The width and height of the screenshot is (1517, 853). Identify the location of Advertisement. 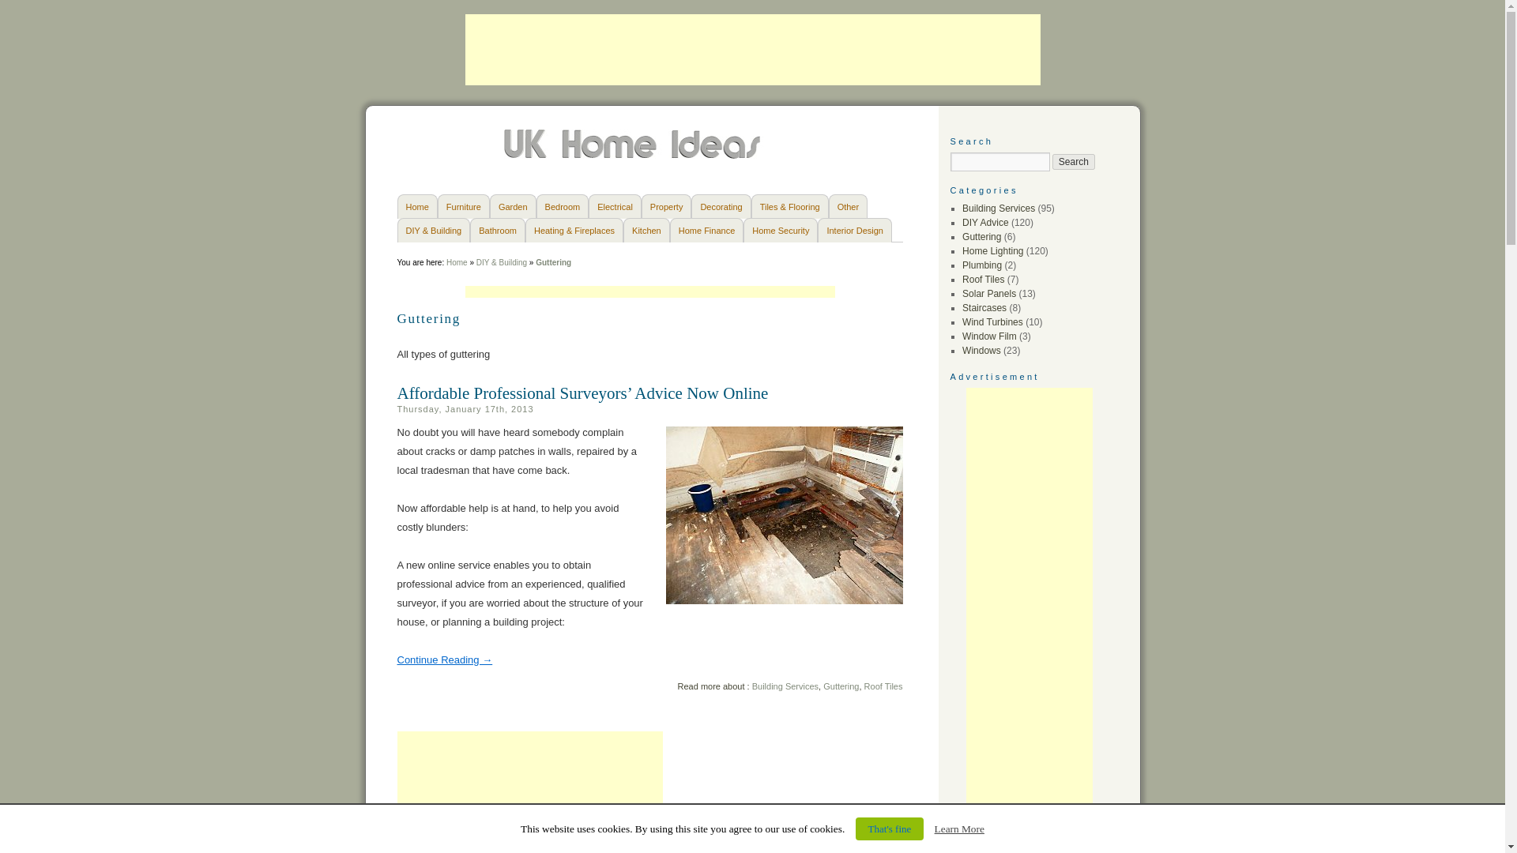
(529, 791).